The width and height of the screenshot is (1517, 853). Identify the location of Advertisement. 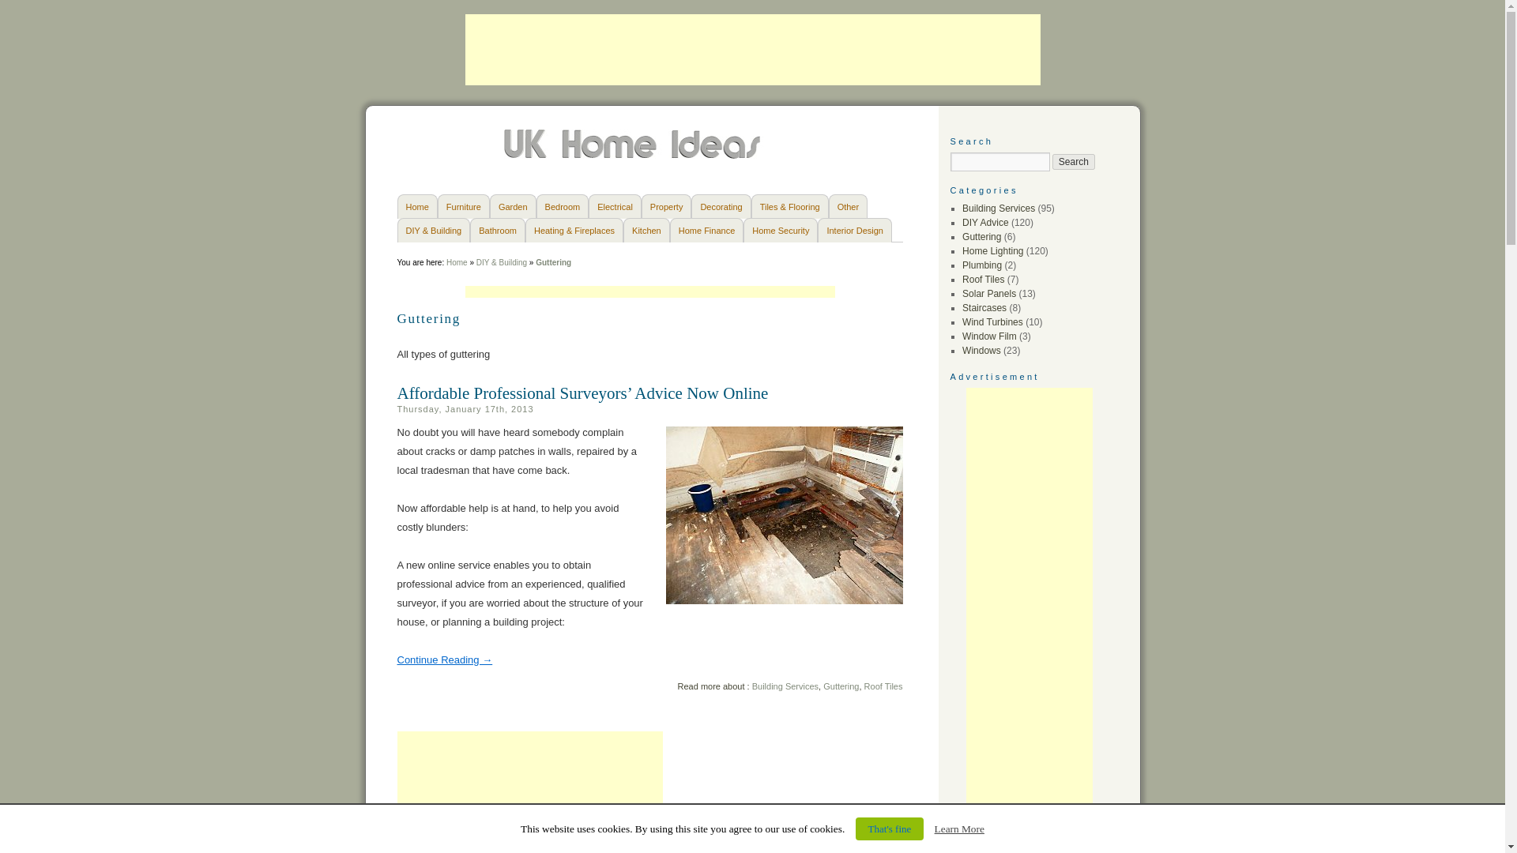
(529, 791).